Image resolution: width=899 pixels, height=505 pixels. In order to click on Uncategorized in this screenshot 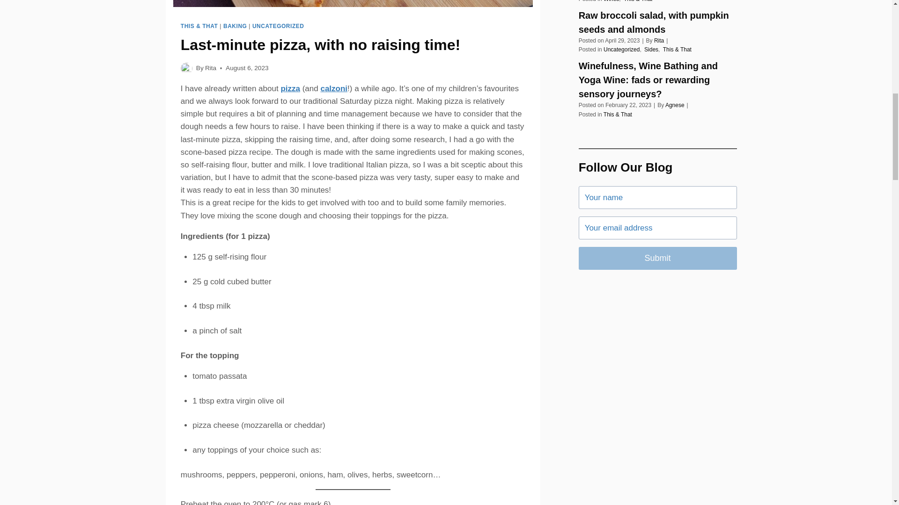, I will do `click(621, 50)`.